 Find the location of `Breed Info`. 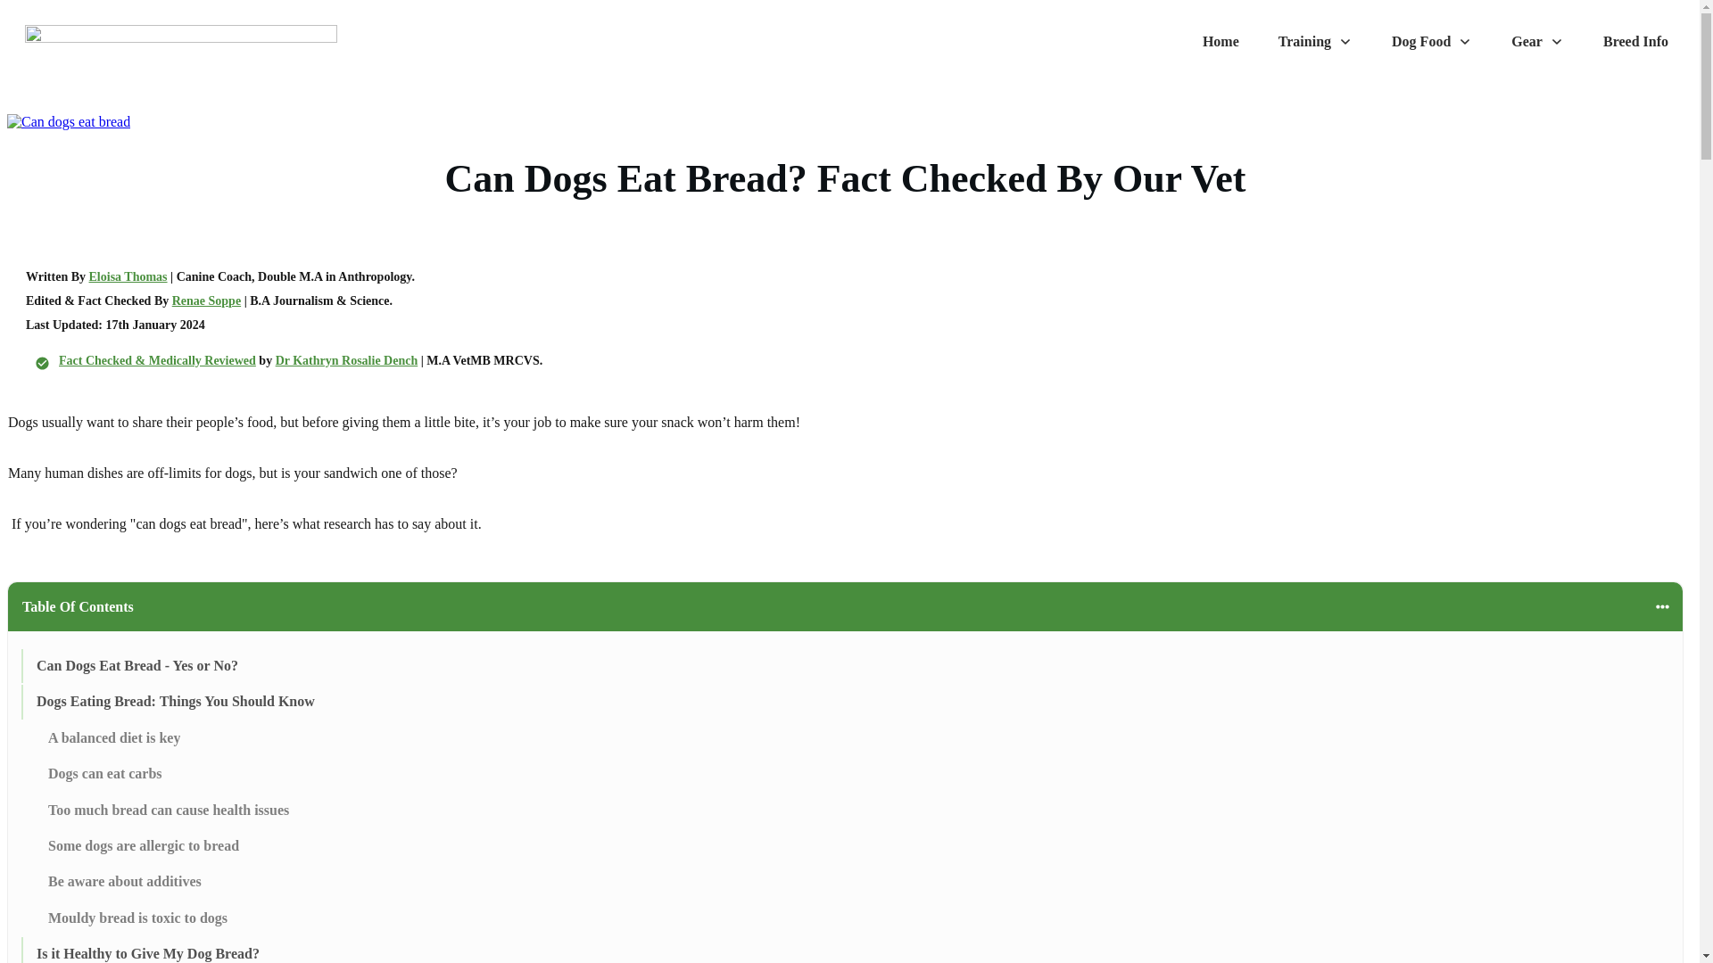

Breed Info is located at coordinates (1636, 41).